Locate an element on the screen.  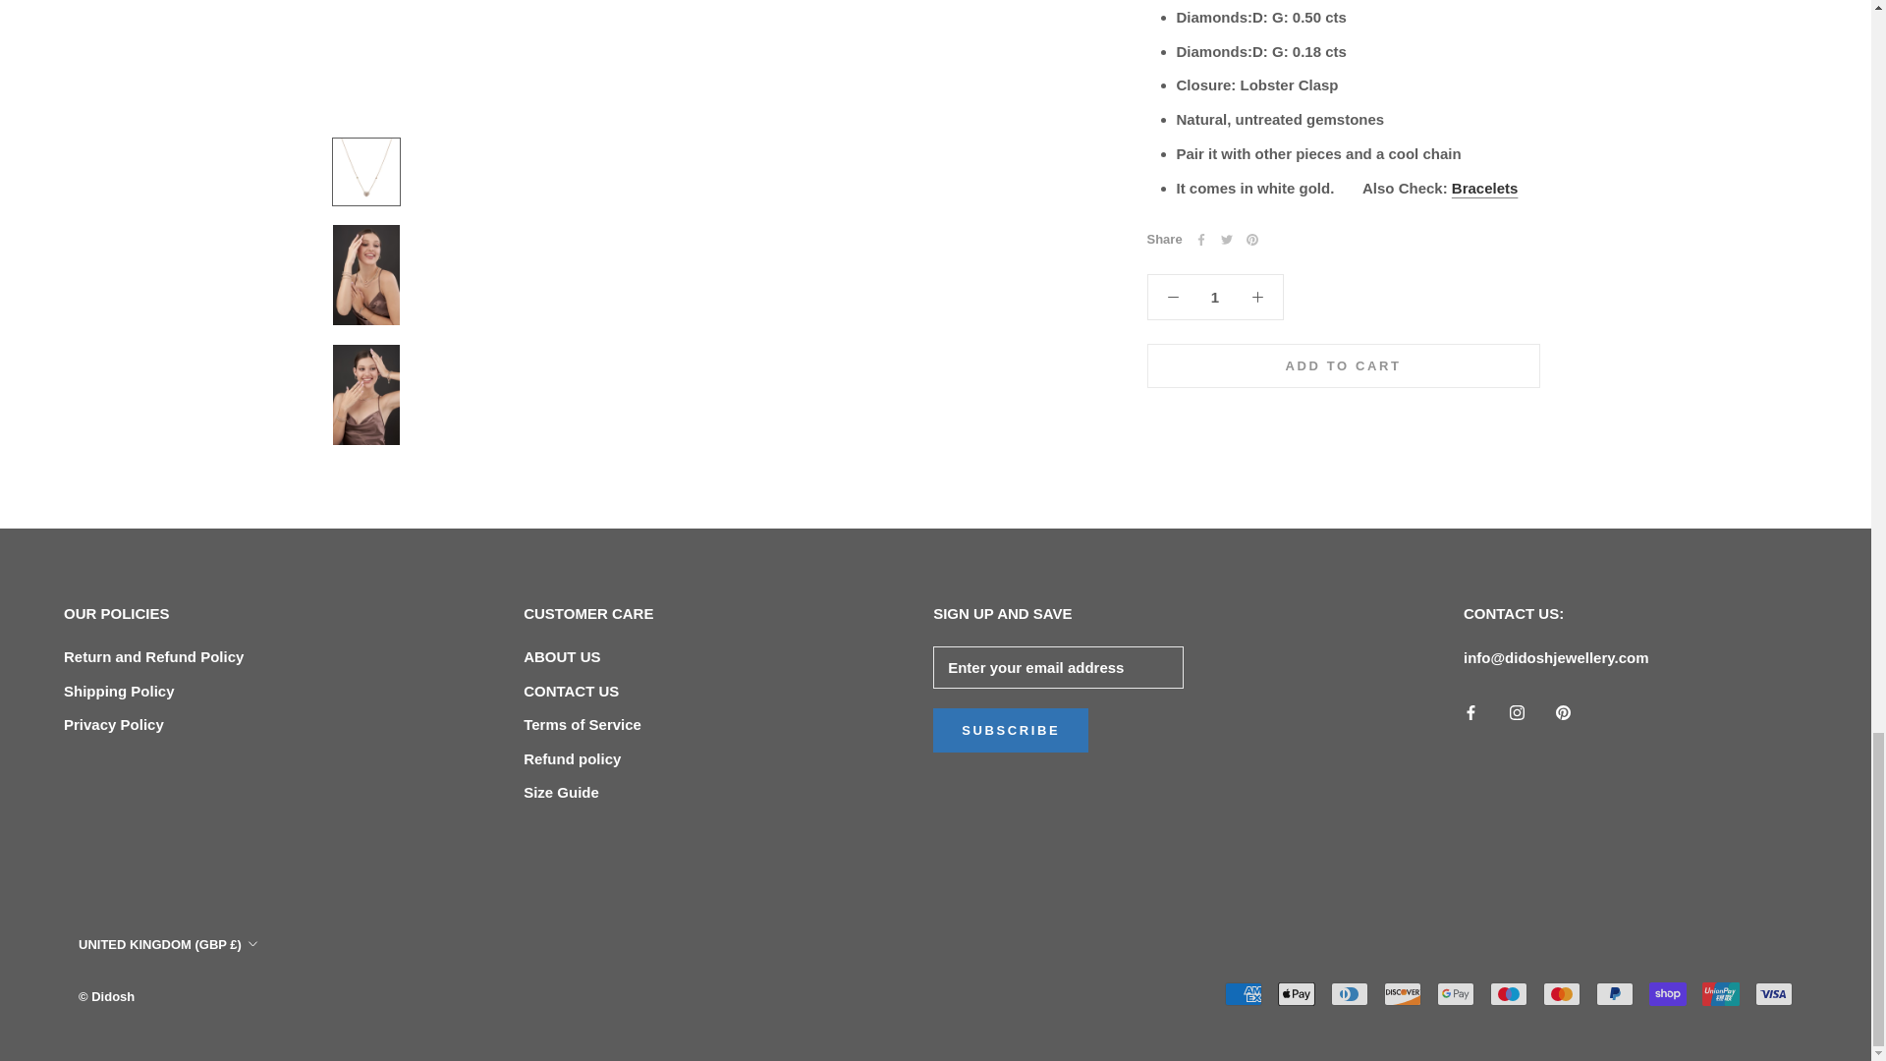
PayPal is located at coordinates (1614, 994).